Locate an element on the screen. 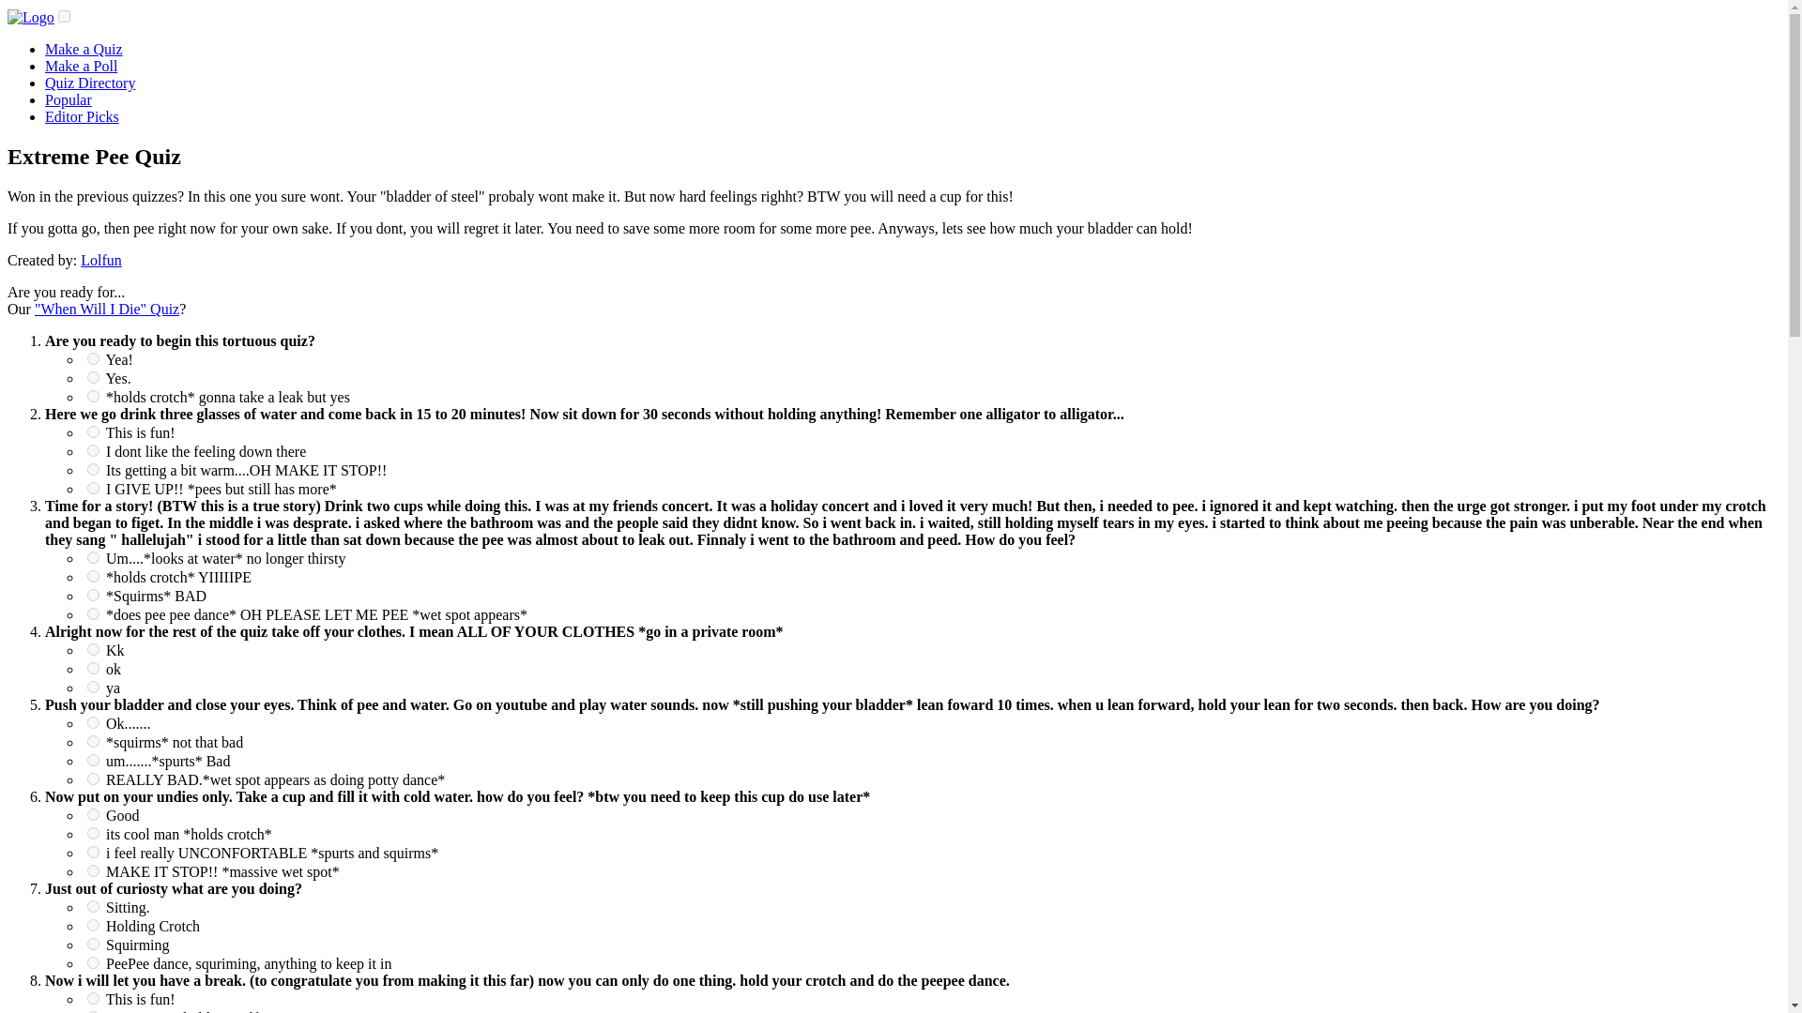 The height and width of the screenshot is (1013, 1802). 4 is located at coordinates (92, 962).